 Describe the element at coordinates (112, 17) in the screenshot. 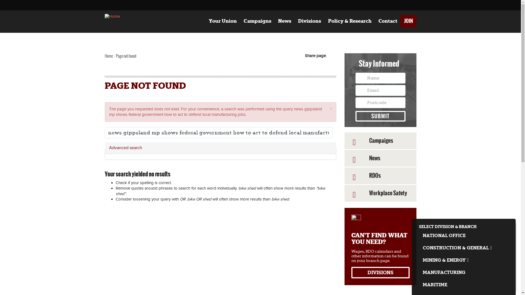

I see `Home` at that location.